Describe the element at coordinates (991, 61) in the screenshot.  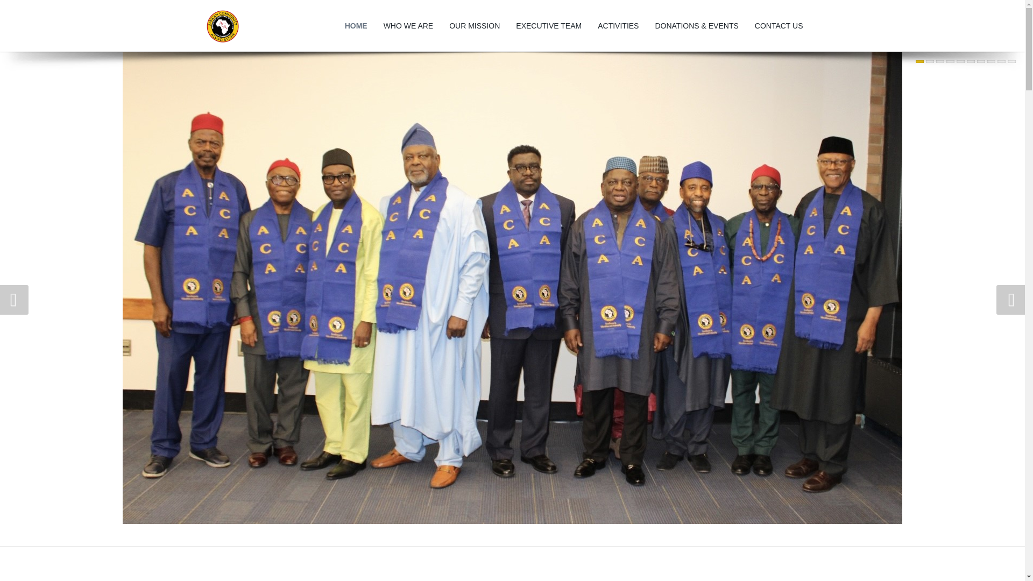
I see `8` at that location.